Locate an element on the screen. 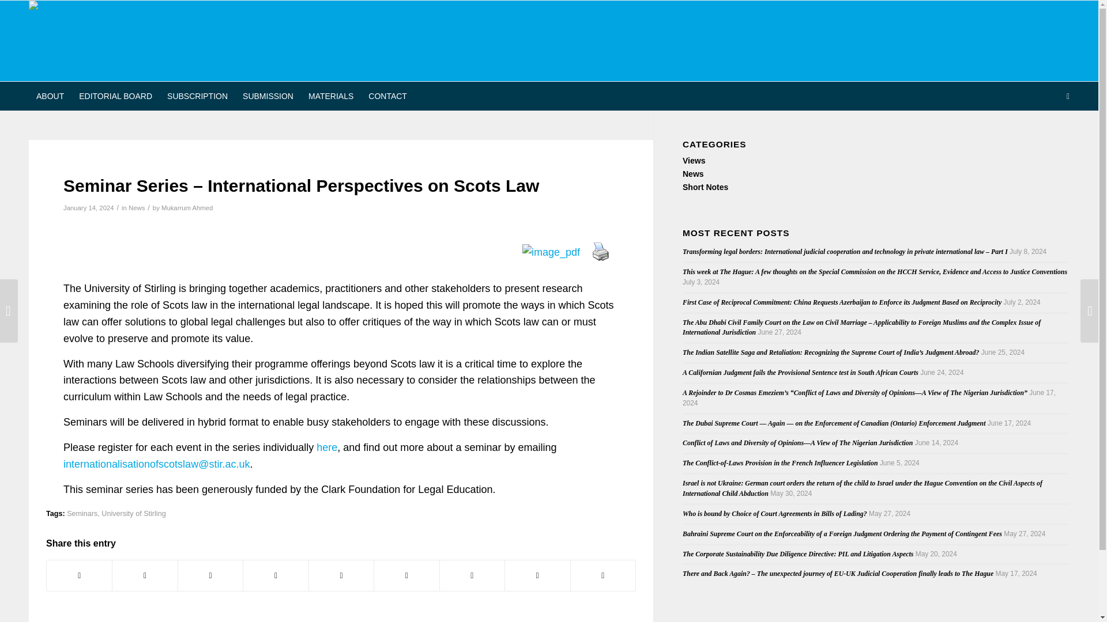 The height and width of the screenshot is (622, 1107). ABOUT is located at coordinates (50, 96).